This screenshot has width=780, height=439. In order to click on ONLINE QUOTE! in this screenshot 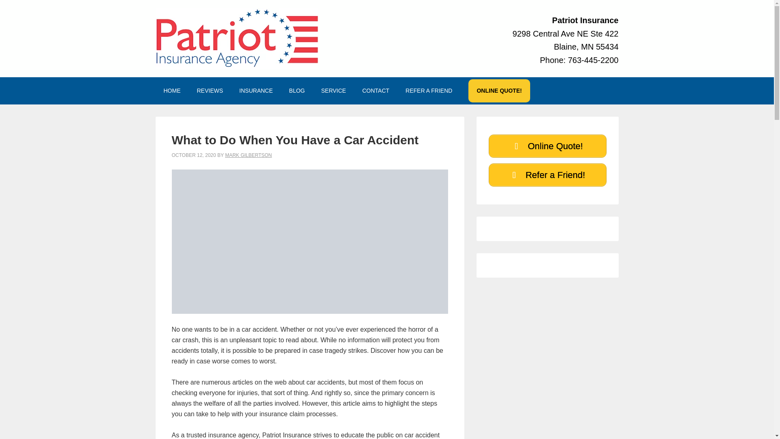, I will do `click(499, 91)`.